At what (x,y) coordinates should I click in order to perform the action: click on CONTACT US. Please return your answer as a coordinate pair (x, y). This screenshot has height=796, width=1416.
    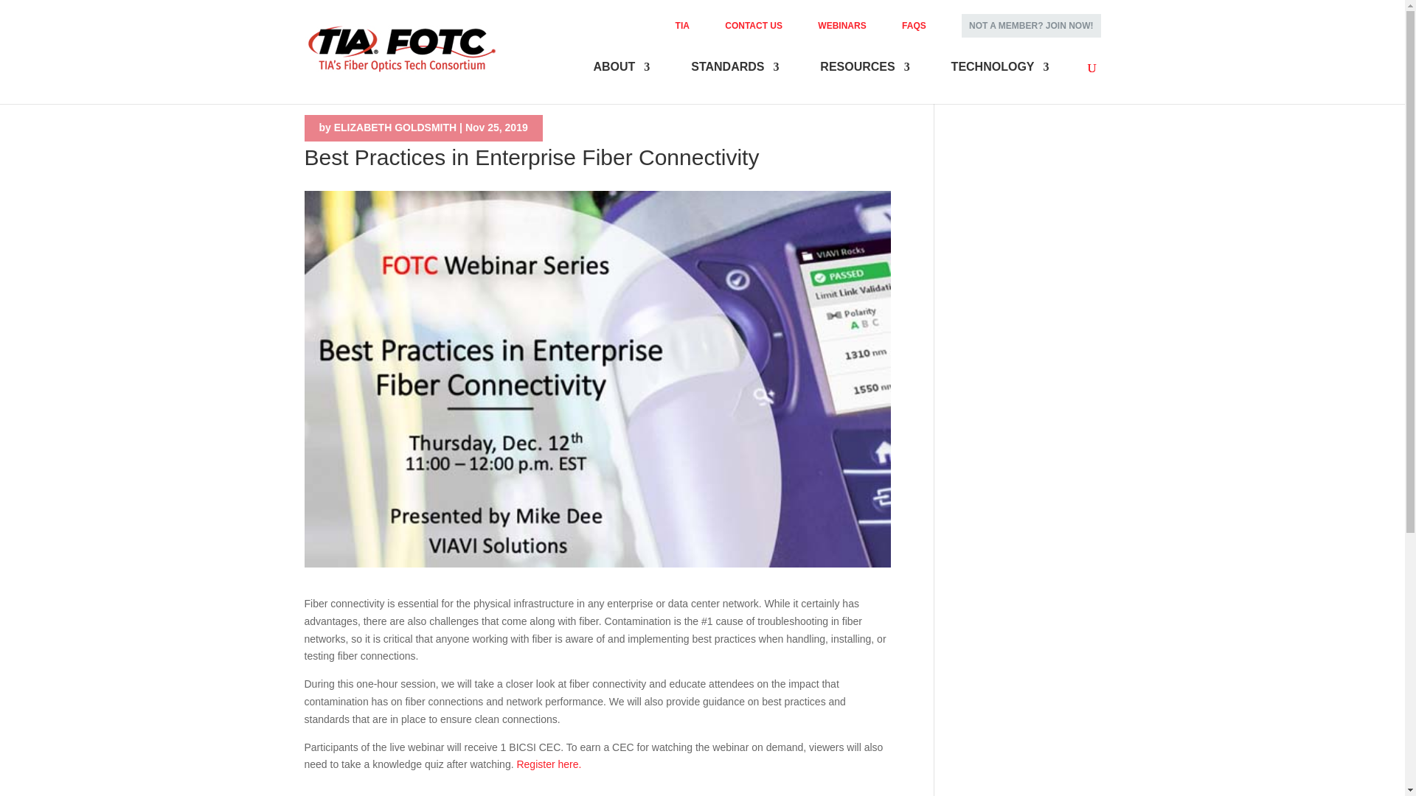
    Looking at the image, I should click on (754, 29).